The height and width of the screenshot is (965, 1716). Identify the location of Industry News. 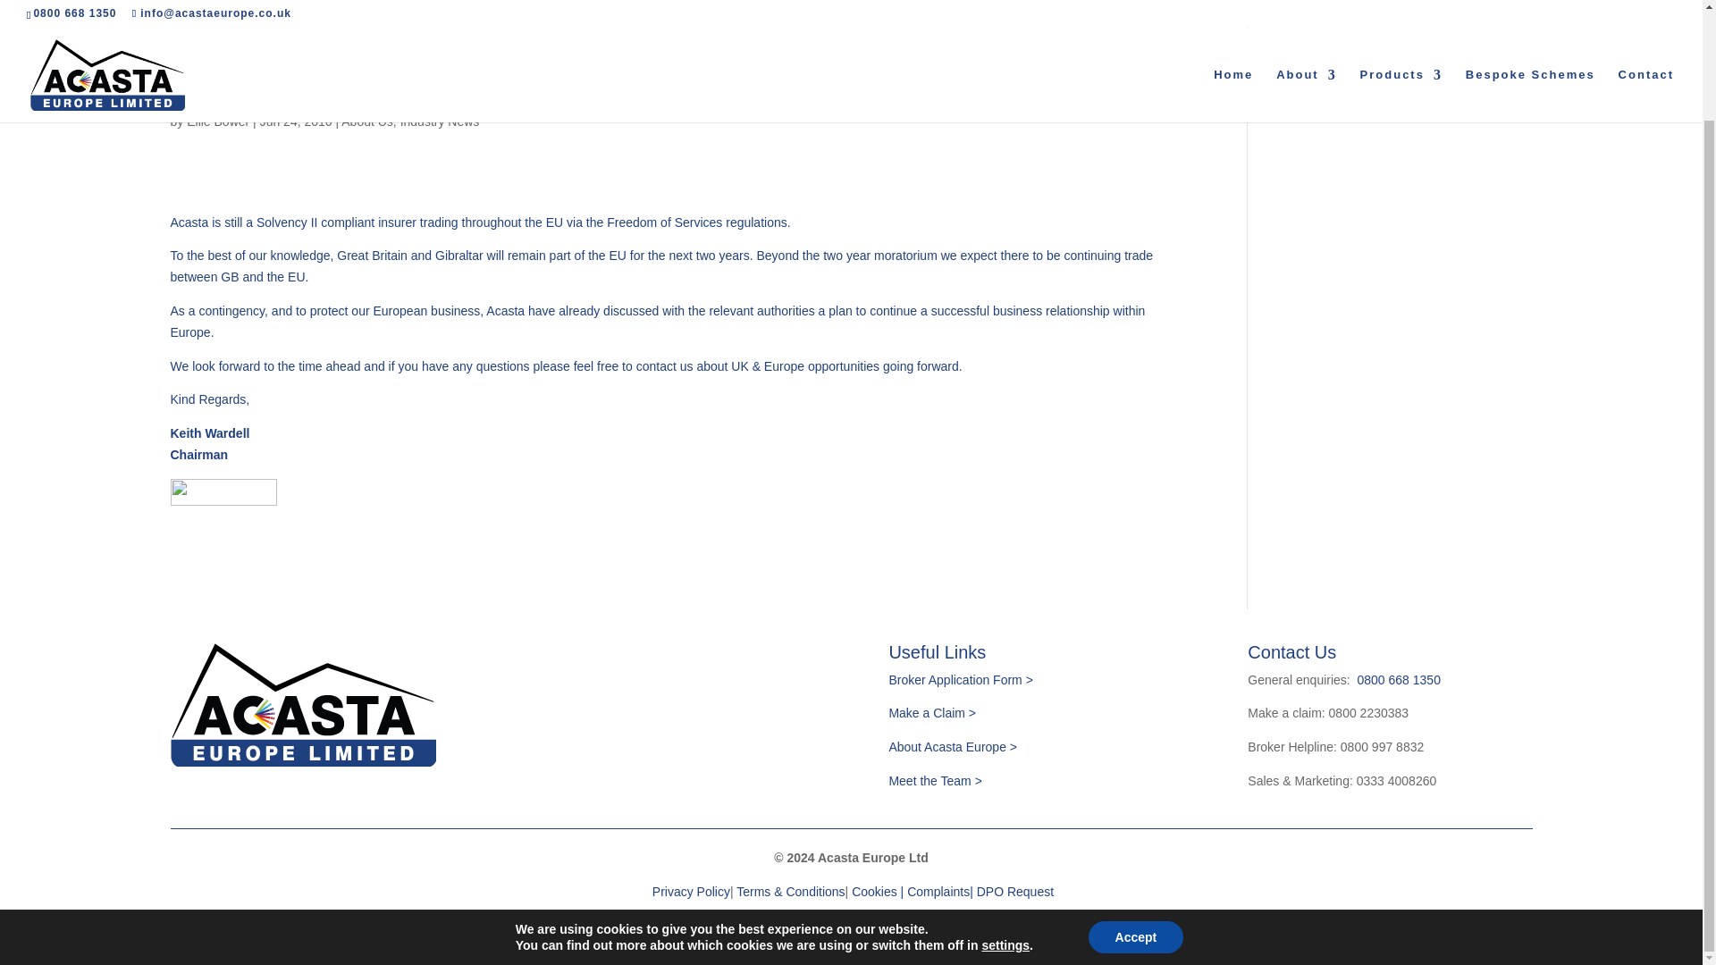
(440, 122).